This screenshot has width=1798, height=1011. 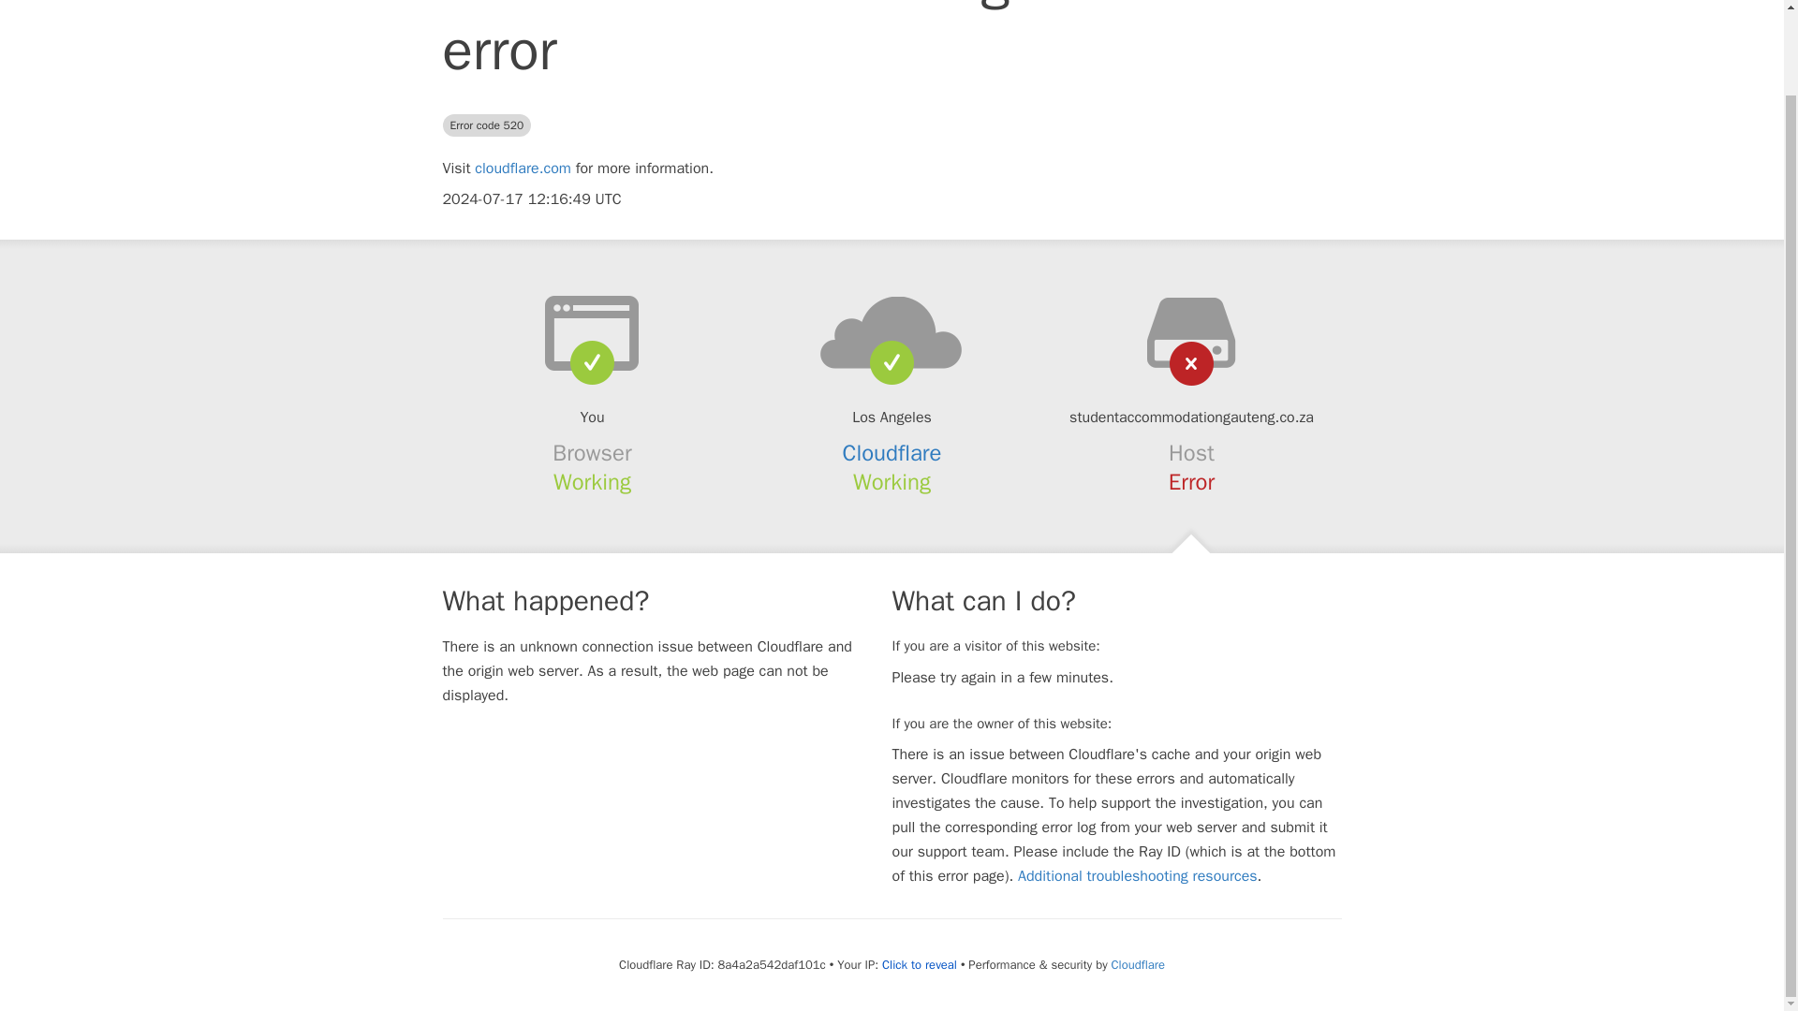 I want to click on Additional troubleshooting resources, so click(x=1137, y=876).